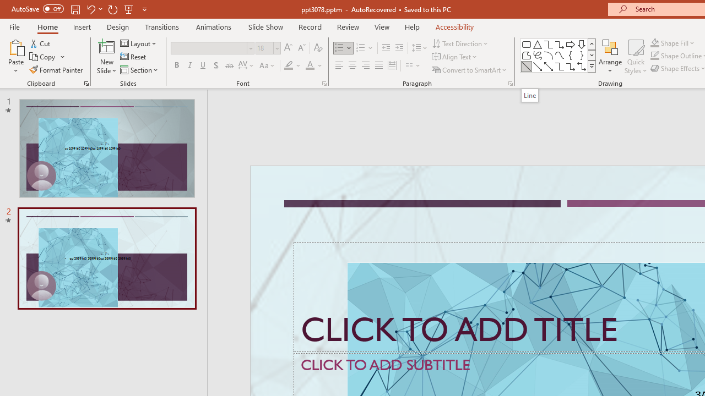 The width and height of the screenshot is (705, 396). I want to click on Gmail, so click(351, 76).